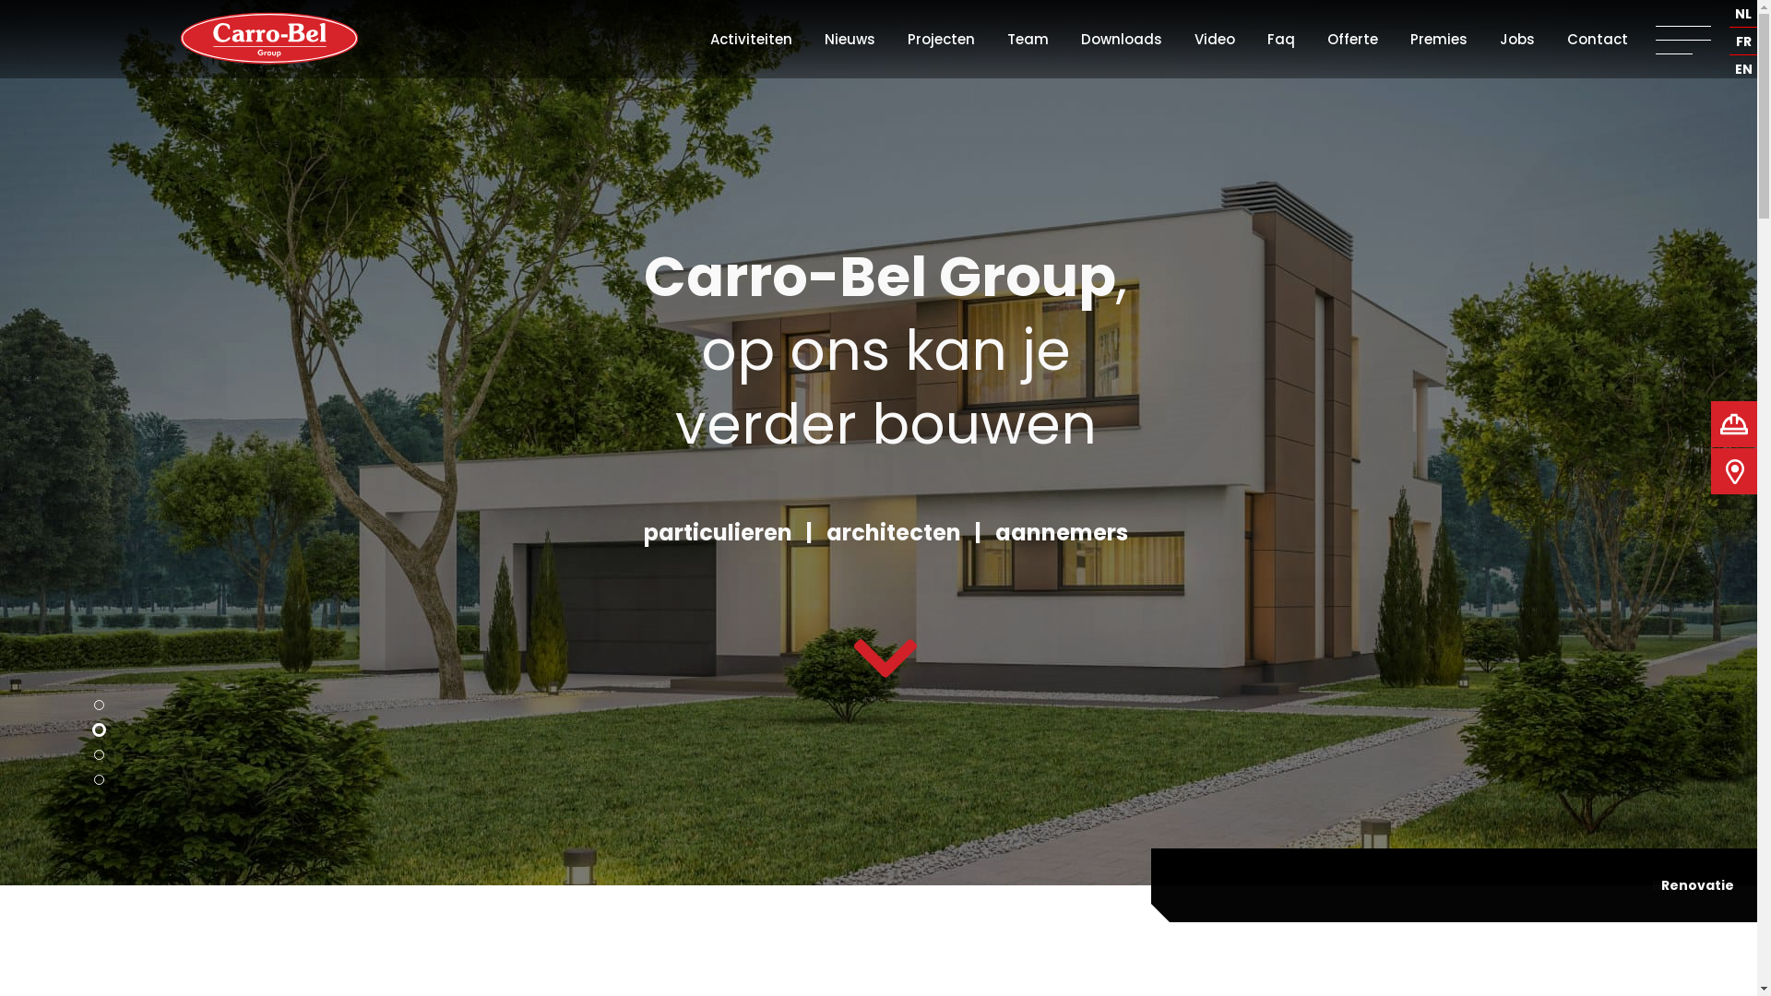  What do you see at coordinates (1352, 39) in the screenshot?
I see `Offerte` at bounding box center [1352, 39].